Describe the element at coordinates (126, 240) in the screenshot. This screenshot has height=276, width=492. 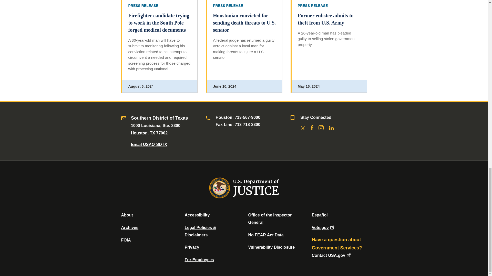
I see `Office of Information Policy` at that location.